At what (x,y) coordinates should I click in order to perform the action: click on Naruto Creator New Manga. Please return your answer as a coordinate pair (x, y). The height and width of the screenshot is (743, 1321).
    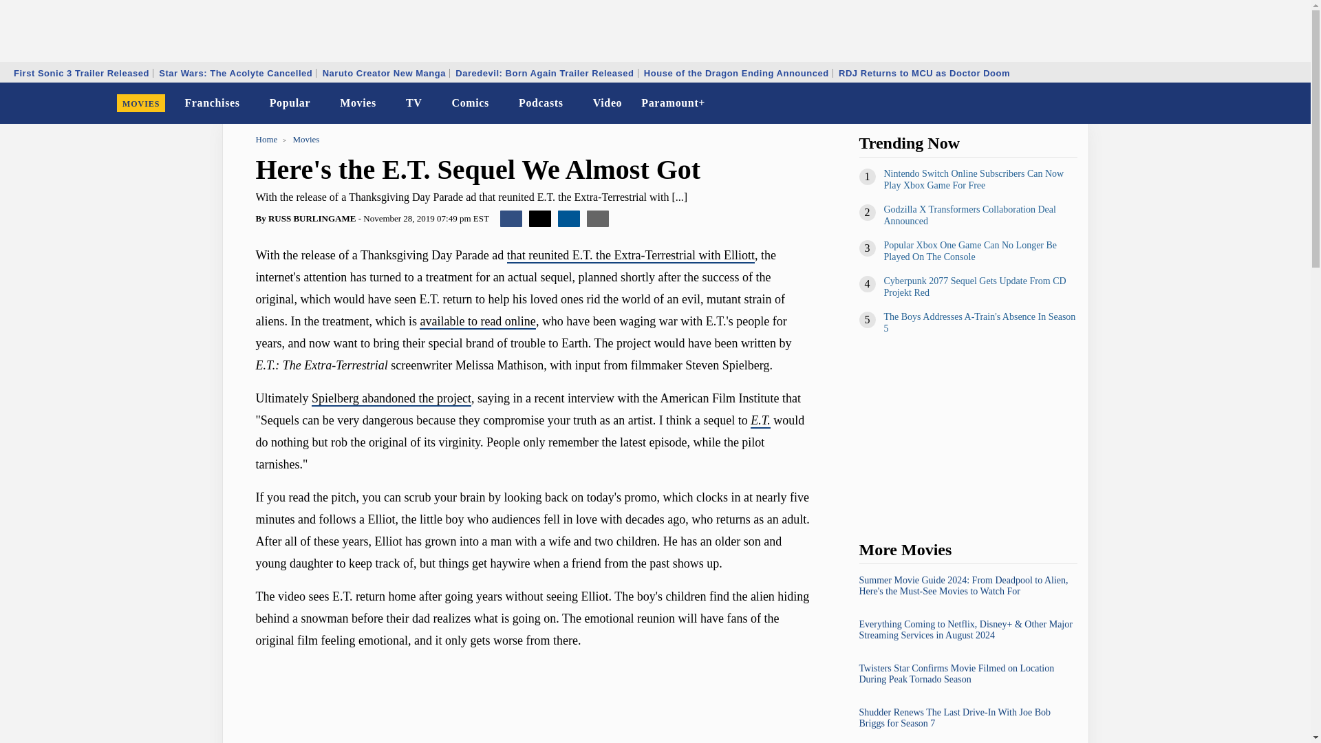
    Looking at the image, I should click on (384, 73).